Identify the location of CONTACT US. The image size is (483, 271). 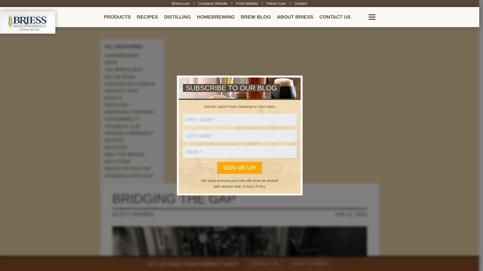
(335, 17).